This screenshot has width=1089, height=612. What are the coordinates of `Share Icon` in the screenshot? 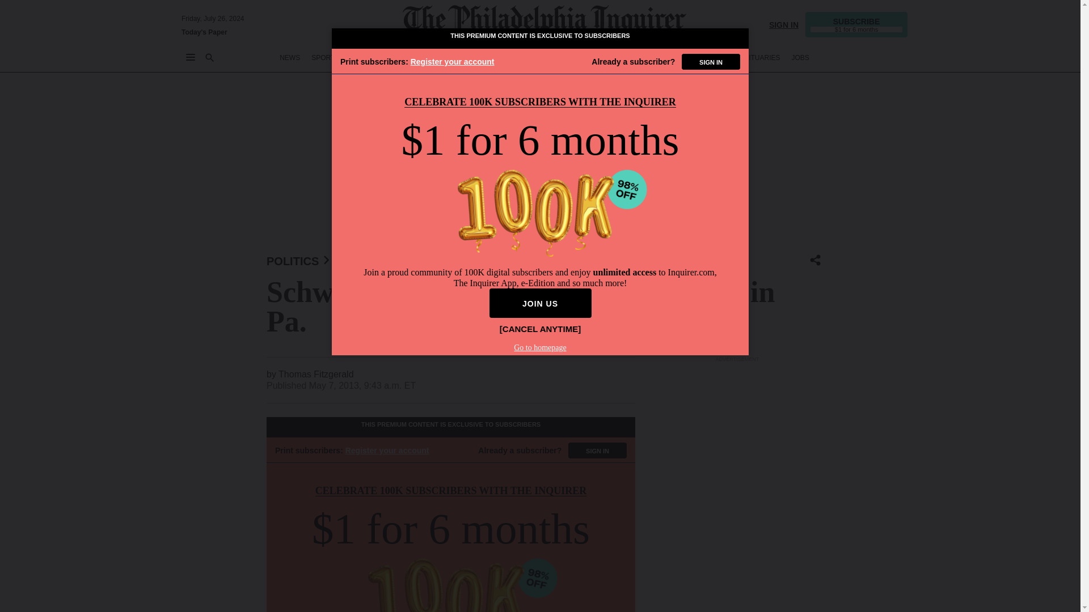 It's located at (816, 261).